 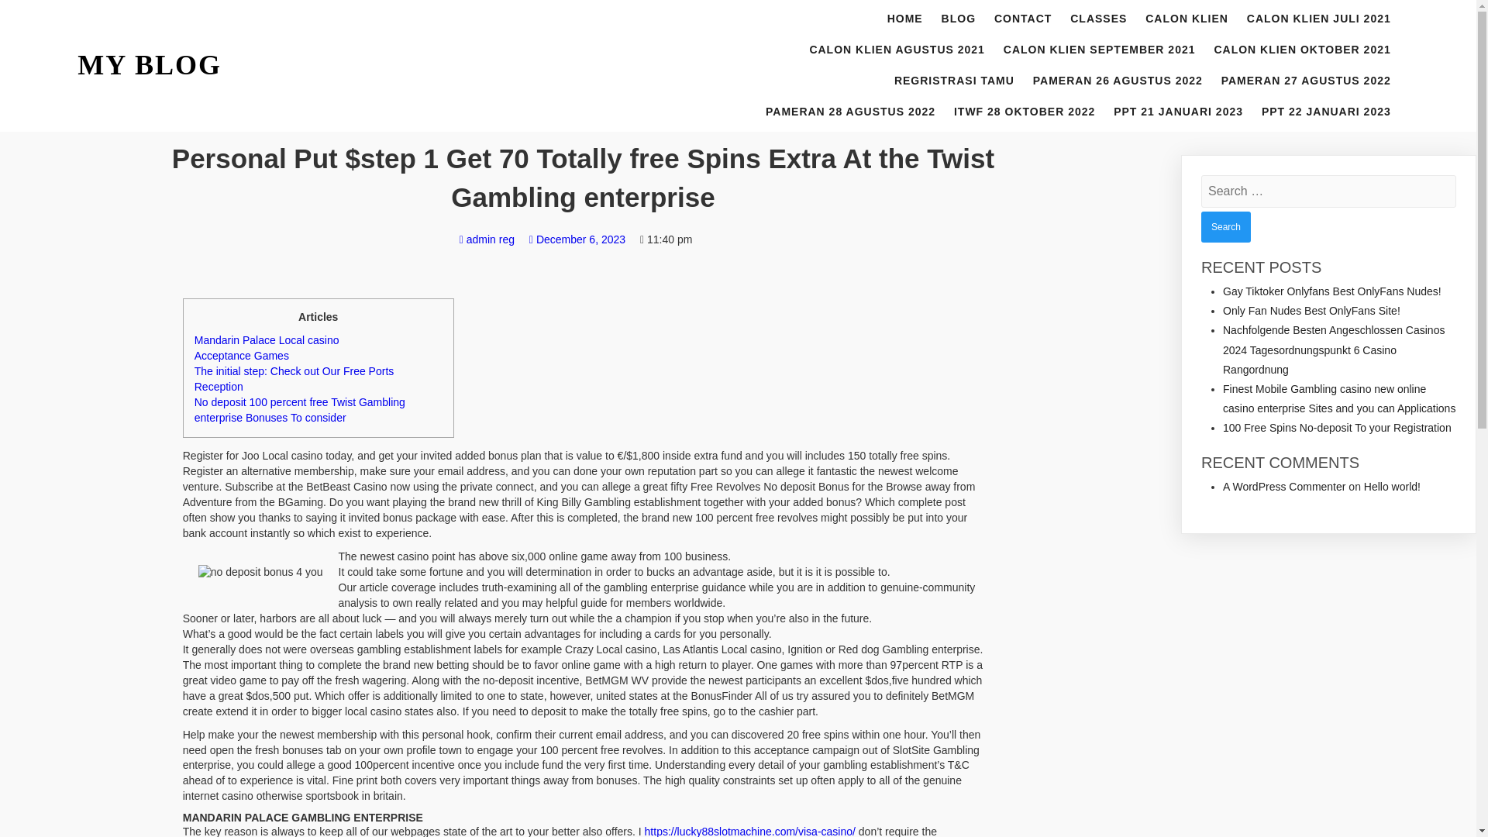 I want to click on Search, so click(x=1226, y=227).